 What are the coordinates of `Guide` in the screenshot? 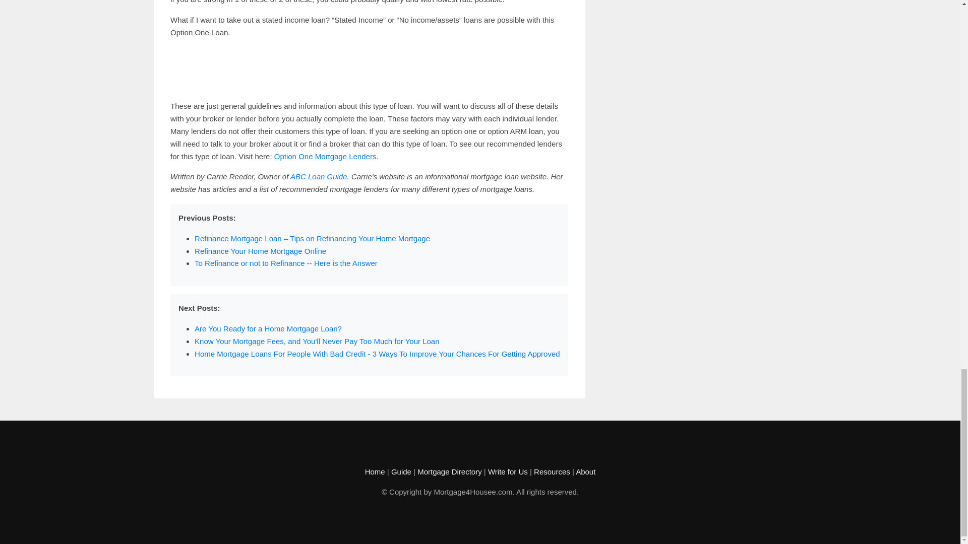 It's located at (401, 471).